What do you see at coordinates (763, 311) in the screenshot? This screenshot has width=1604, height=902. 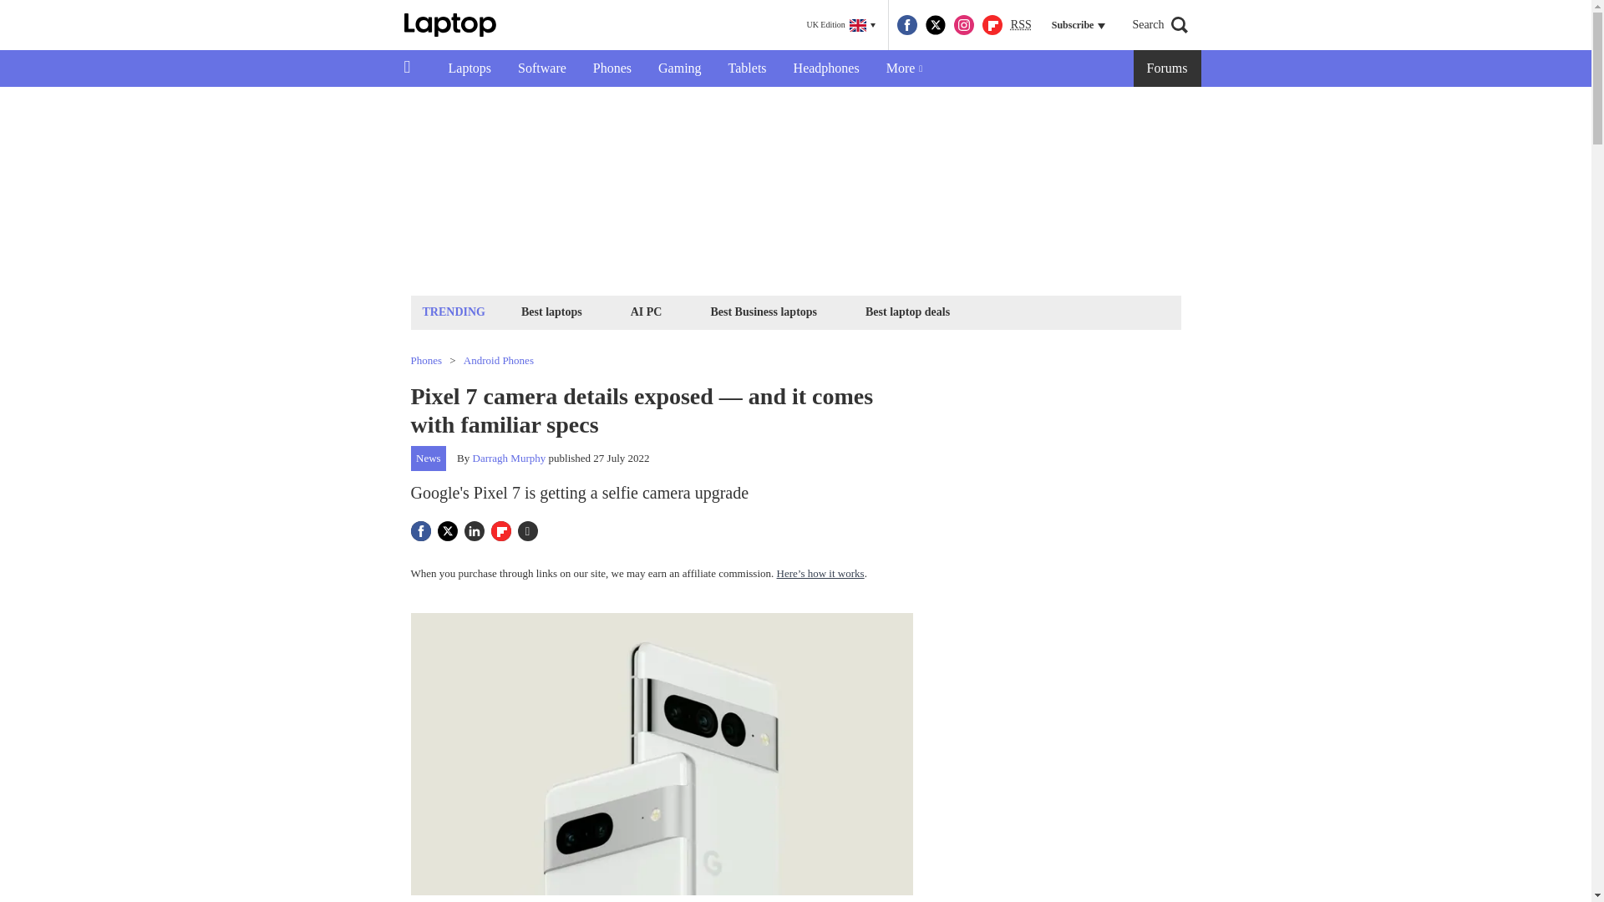 I see `Best Business laptops` at bounding box center [763, 311].